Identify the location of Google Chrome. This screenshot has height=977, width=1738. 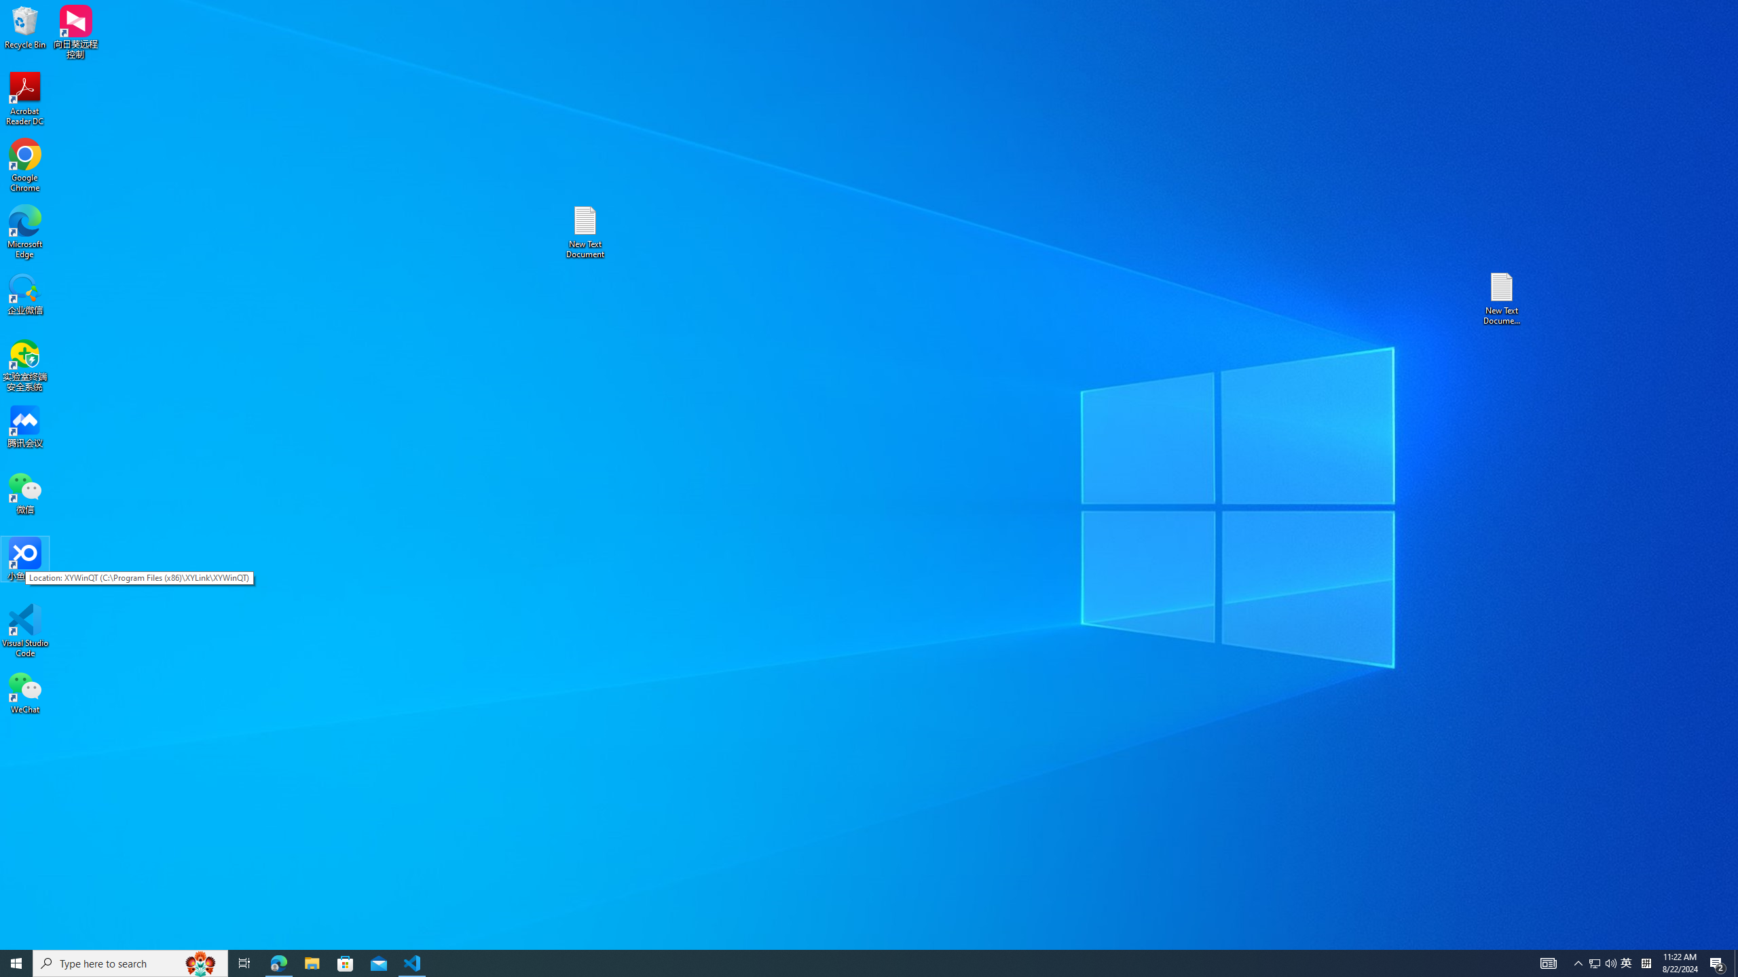
(25, 692).